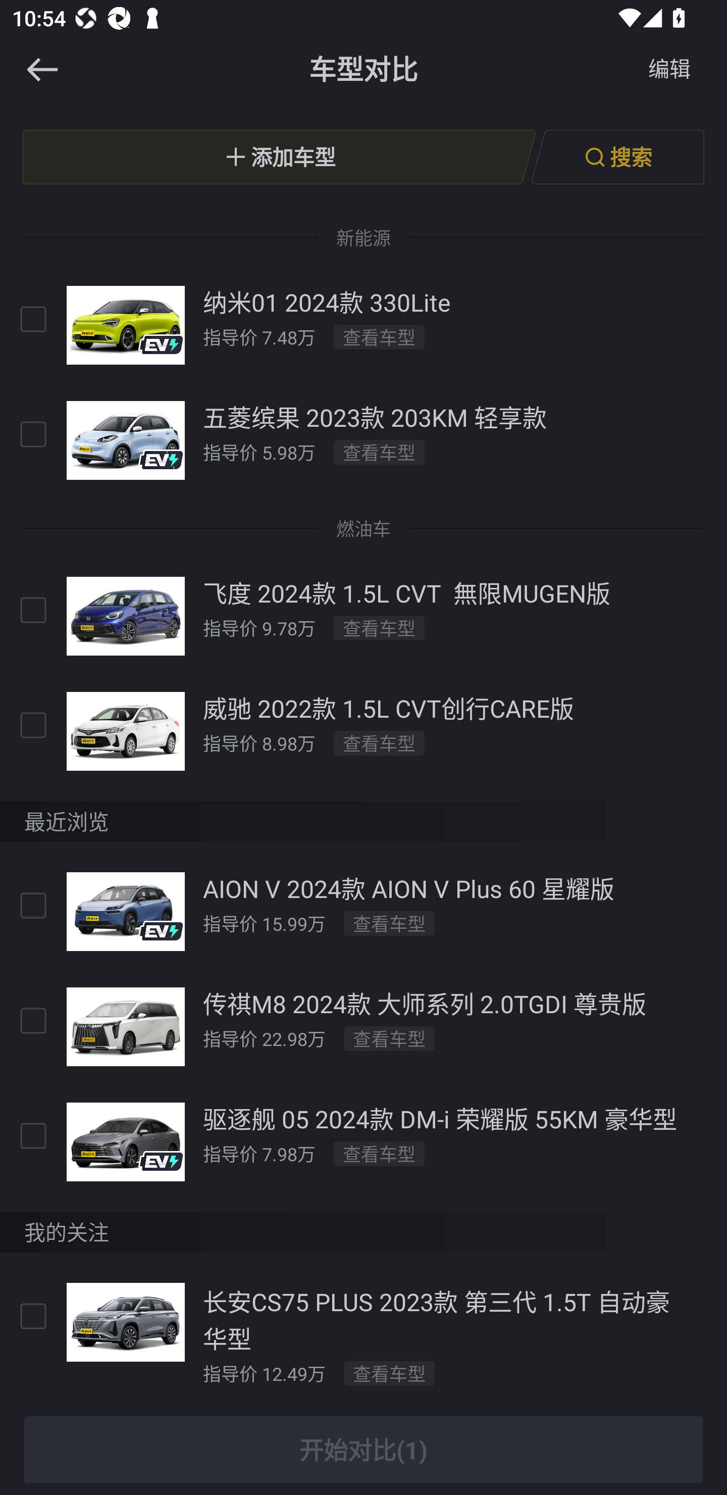 This screenshot has width=727, height=1495. I want to click on  添加车型, so click(279, 157).